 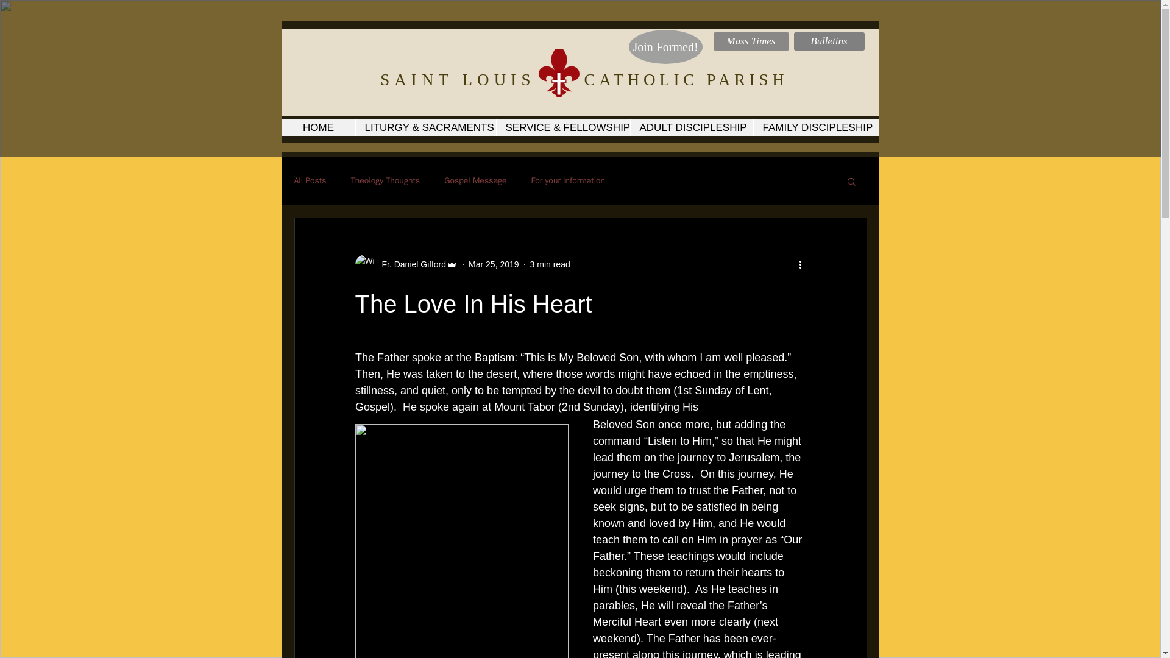 What do you see at coordinates (310, 180) in the screenshot?
I see `All Posts` at bounding box center [310, 180].